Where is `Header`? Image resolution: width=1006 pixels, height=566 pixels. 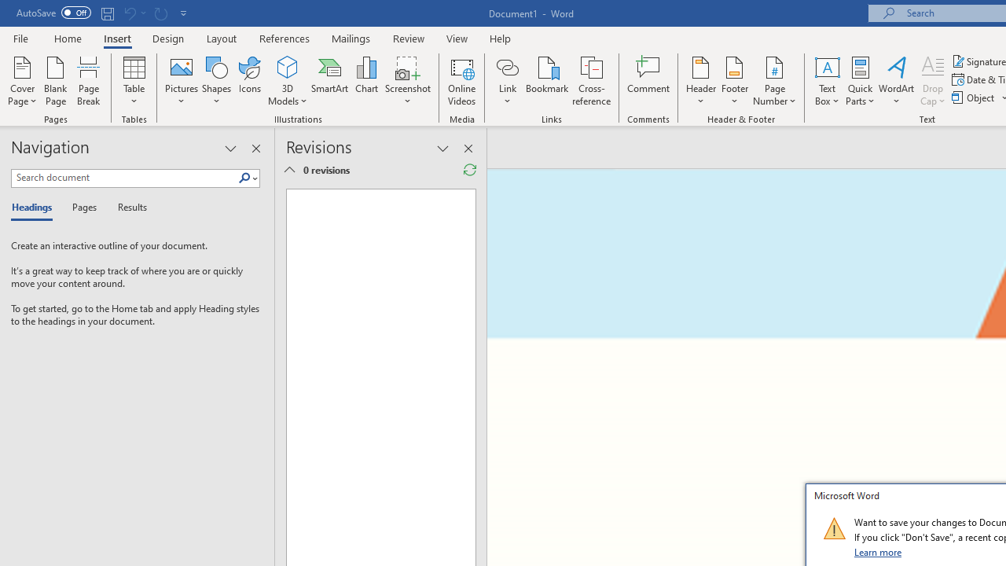
Header is located at coordinates (701, 80).